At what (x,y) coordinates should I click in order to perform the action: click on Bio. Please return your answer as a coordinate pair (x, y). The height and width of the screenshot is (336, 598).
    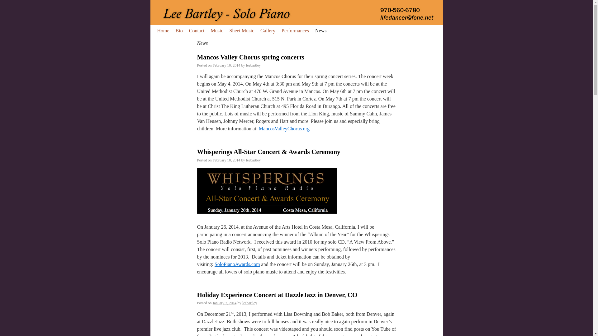
    Looking at the image, I should click on (179, 30).